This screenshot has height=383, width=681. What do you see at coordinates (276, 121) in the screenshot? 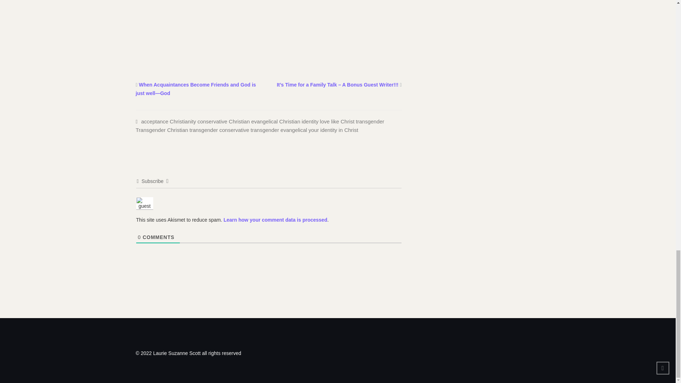
I see `evangelical Christian` at bounding box center [276, 121].